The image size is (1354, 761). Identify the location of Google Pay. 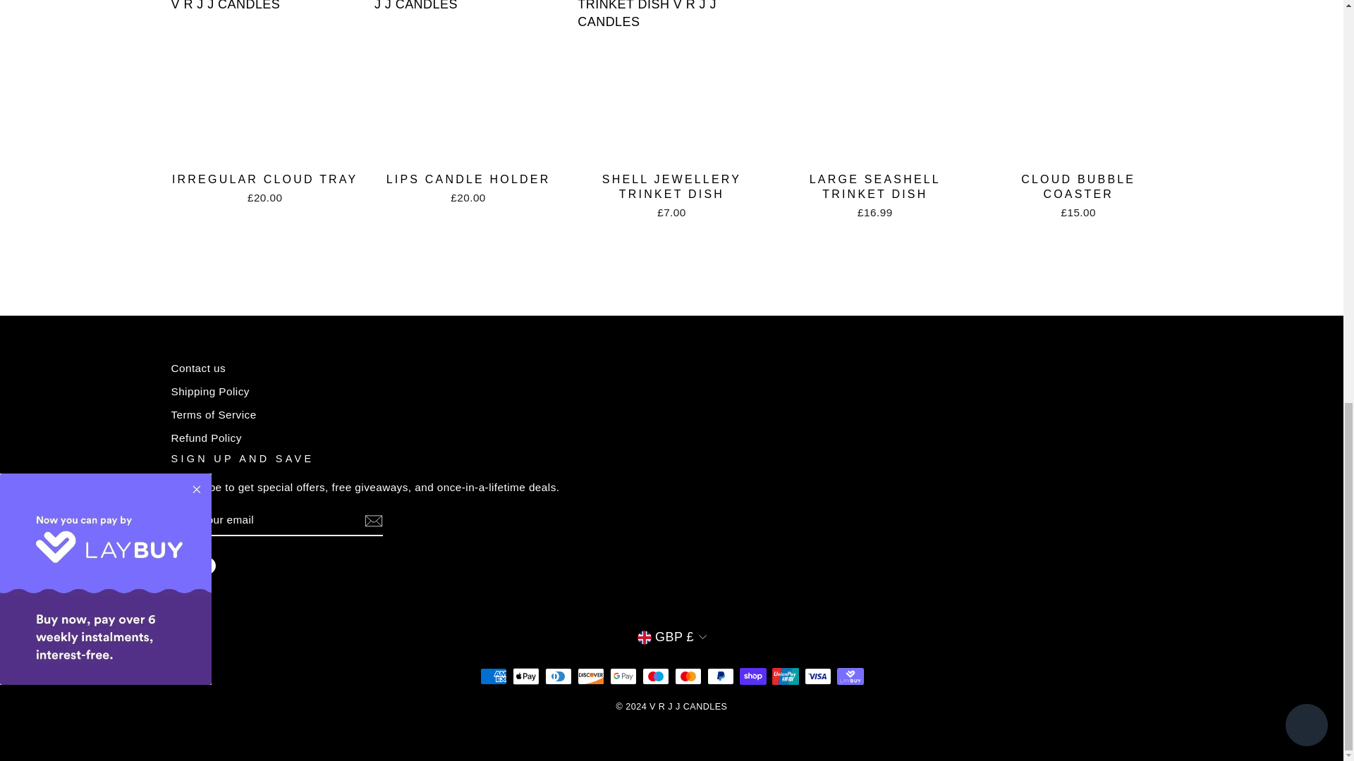
(623, 676).